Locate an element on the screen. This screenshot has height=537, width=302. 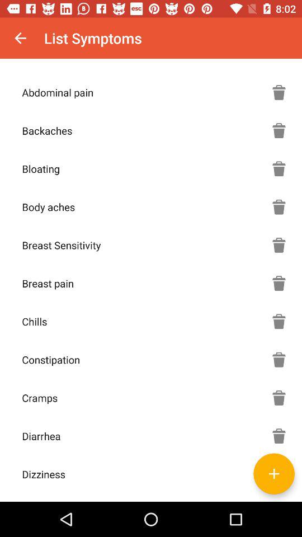
delete is located at coordinates (279, 436).